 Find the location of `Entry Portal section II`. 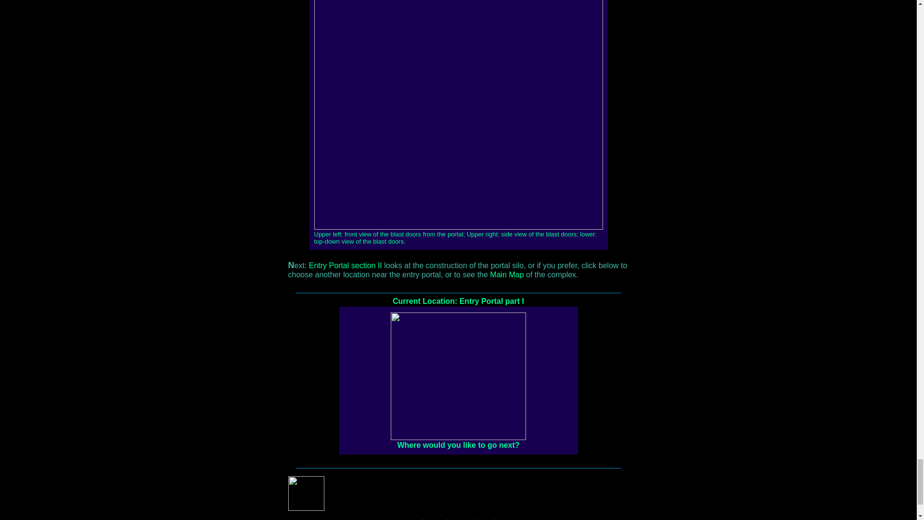

Entry Portal section II is located at coordinates (346, 266).